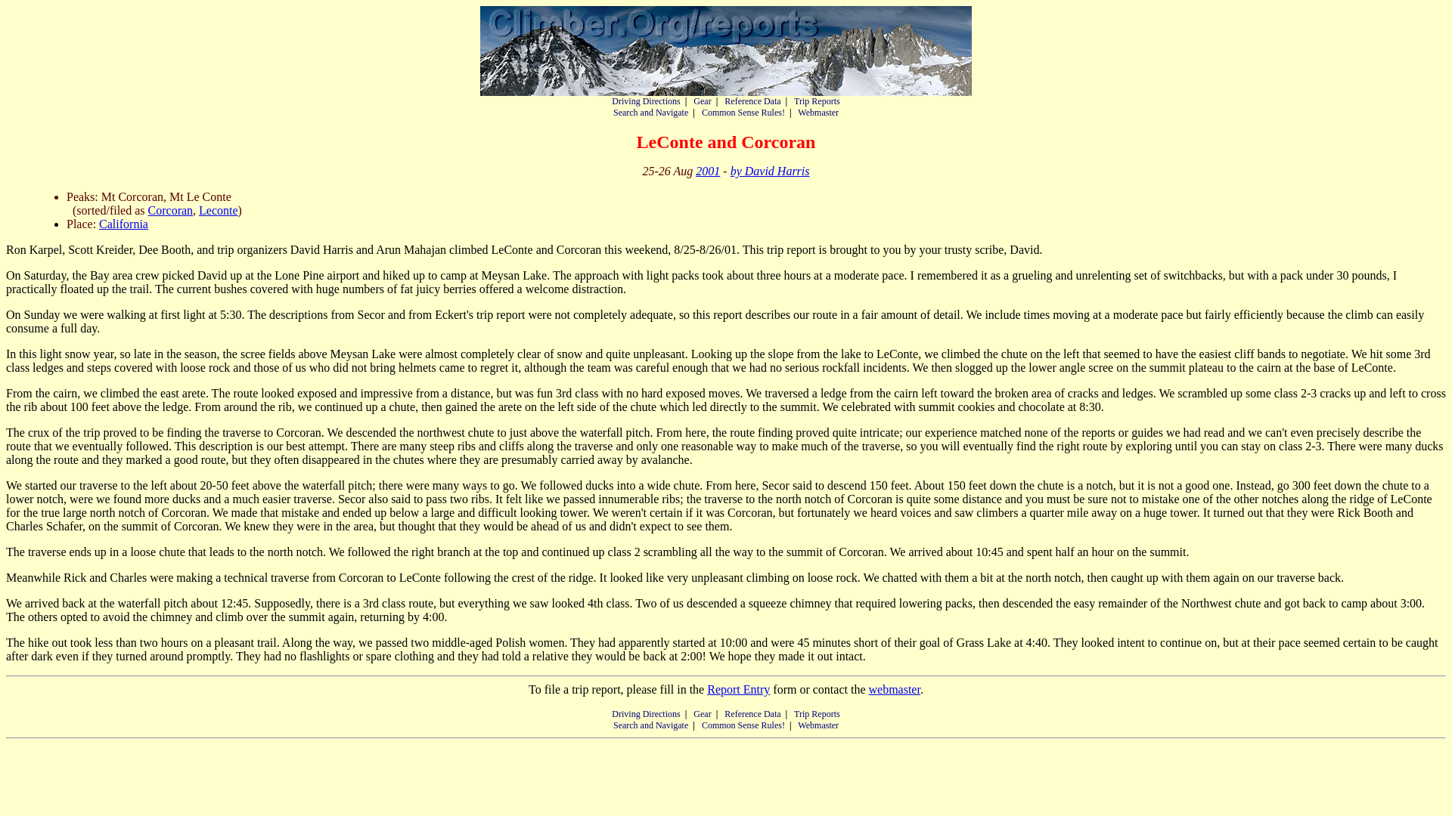  Describe the element at coordinates (818, 112) in the screenshot. I see `Webmaster` at that location.